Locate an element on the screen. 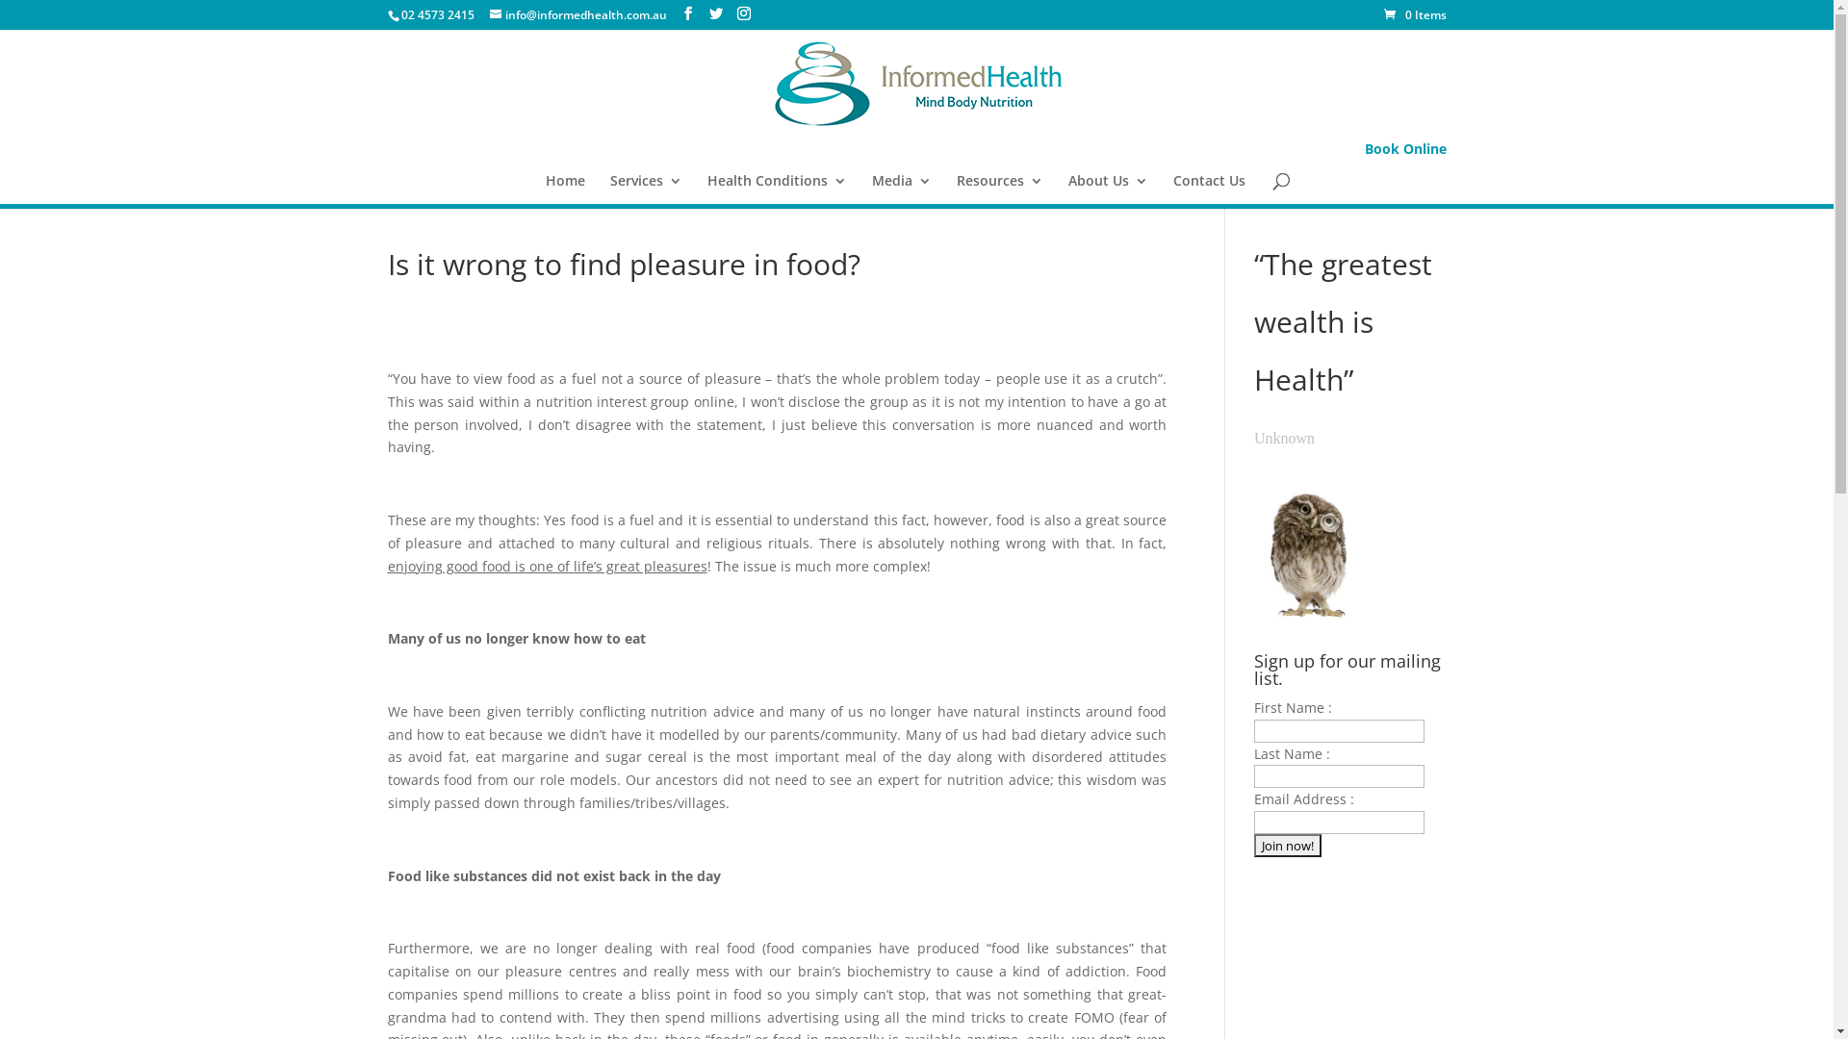  02 4573 2415 is located at coordinates (436, 15).